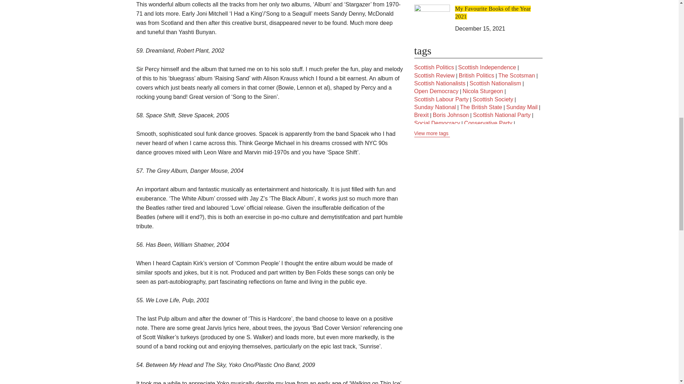 This screenshot has height=384, width=684. What do you see at coordinates (482, 91) in the screenshot?
I see `Nicola Sturgeon` at bounding box center [482, 91].